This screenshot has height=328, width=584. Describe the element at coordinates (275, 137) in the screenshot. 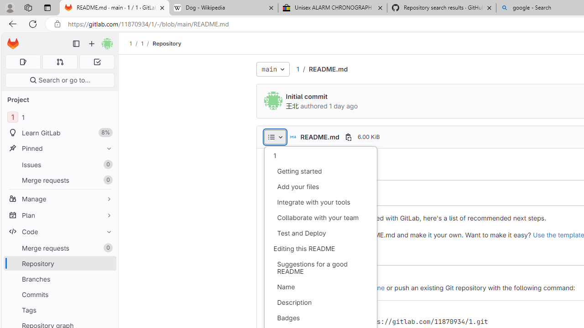

I see `AutomationID: dropdown-toggle-btn-52` at that location.